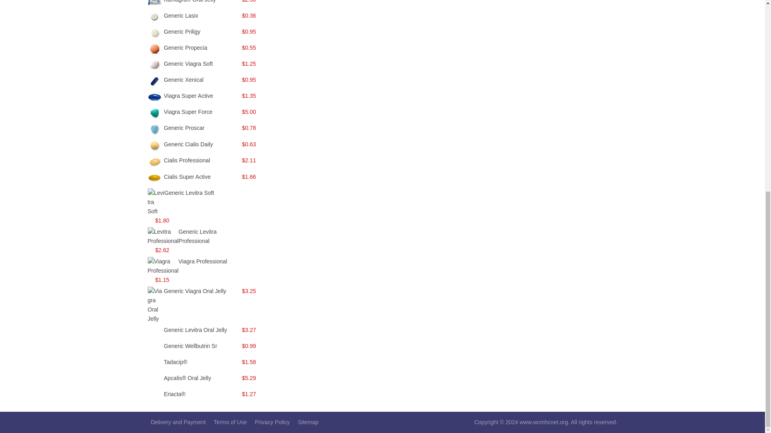 The width and height of the screenshot is (771, 433). I want to click on Generic Priligy, so click(182, 32).